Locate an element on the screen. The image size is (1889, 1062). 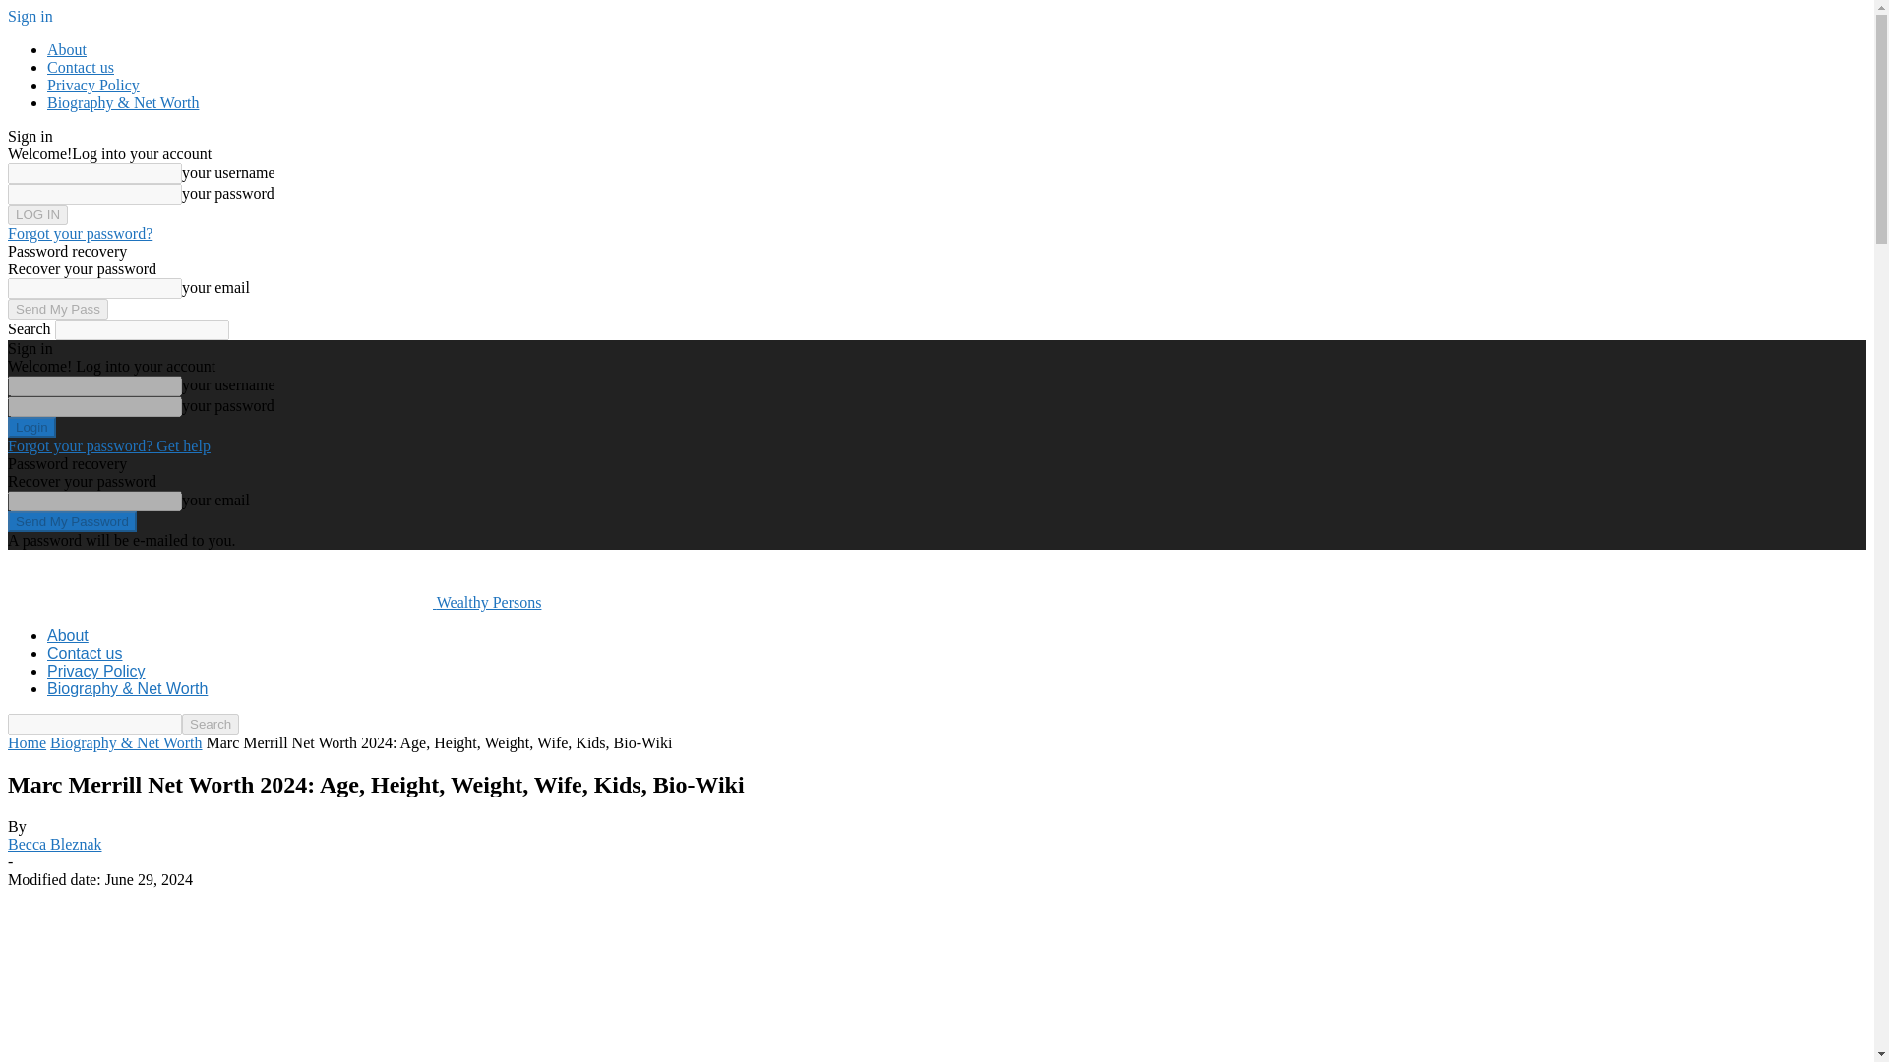
About is located at coordinates (68, 635).